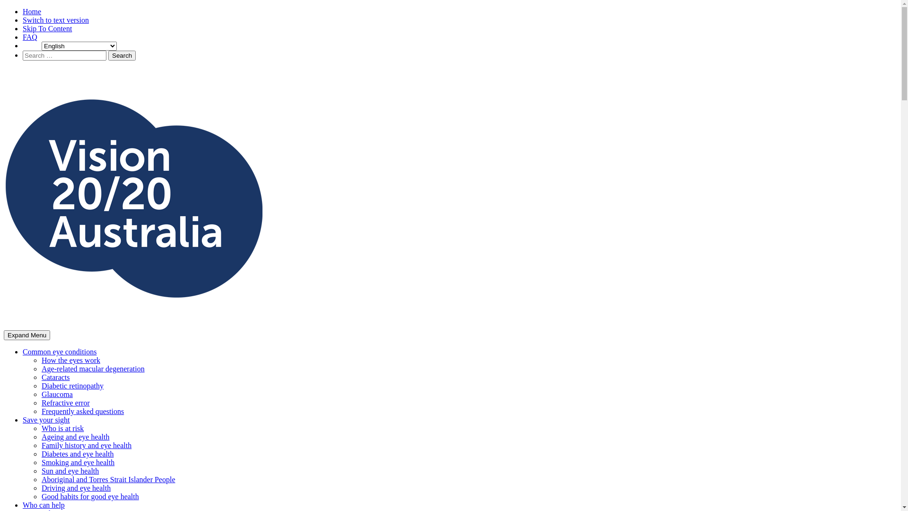 The image size is (908, 511). What do you see at coordinates (76, 437) in the screenshot?
I see `Ageing and eye health` at bounding box center [76, 437].